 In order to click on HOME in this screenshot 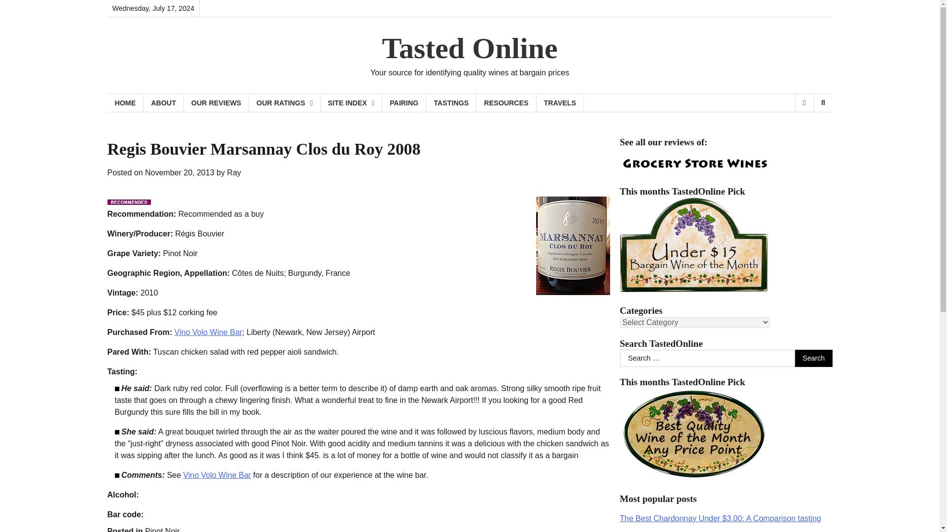, I will do `click(125, 103)`.